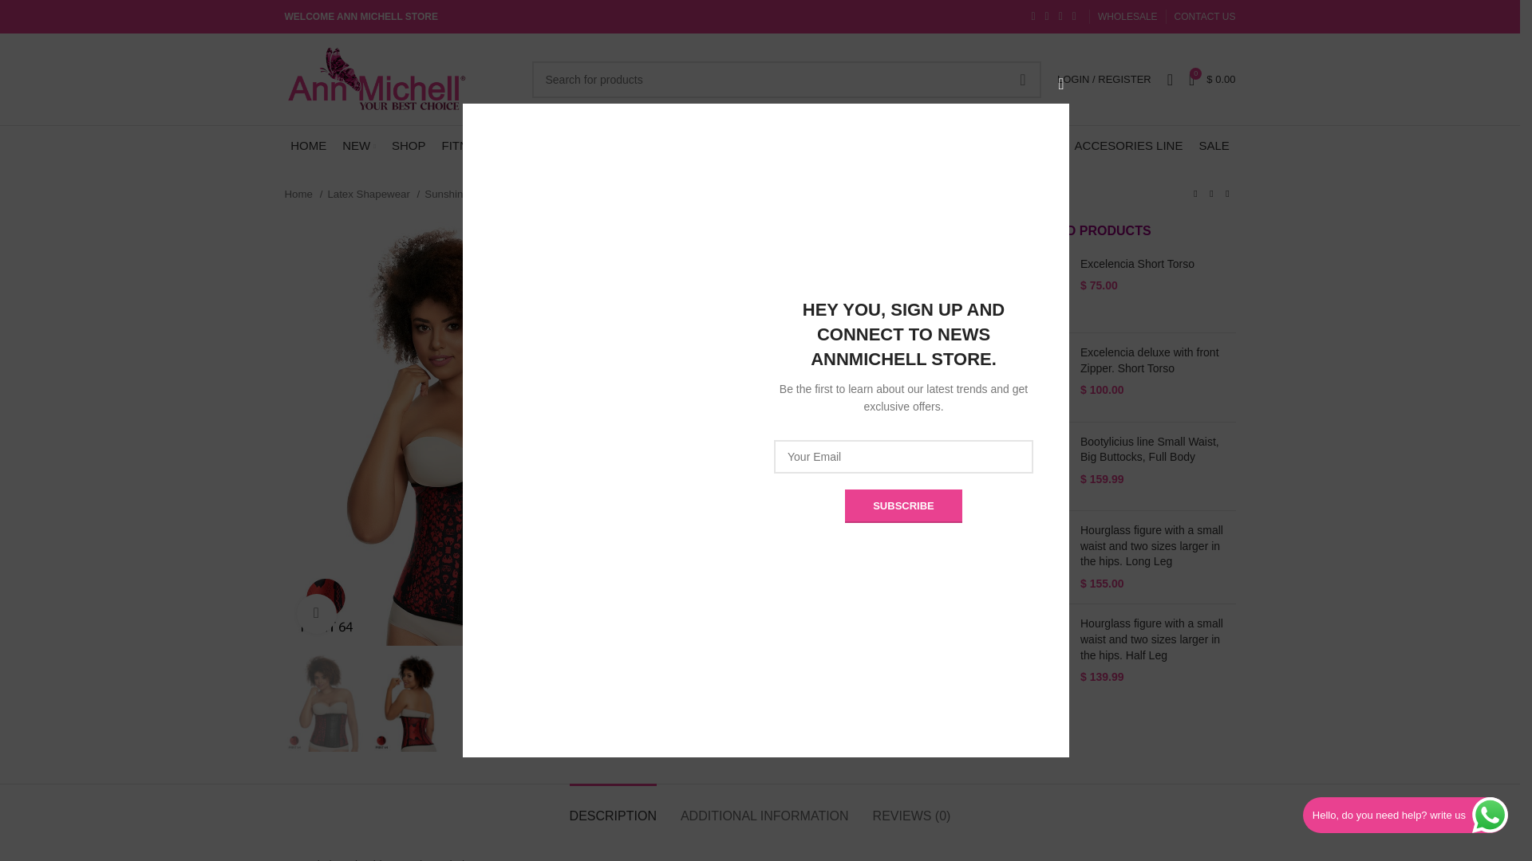 The width and height of the screenshot is (1532, 861). I want to click on Search for products, so click(785, 78).